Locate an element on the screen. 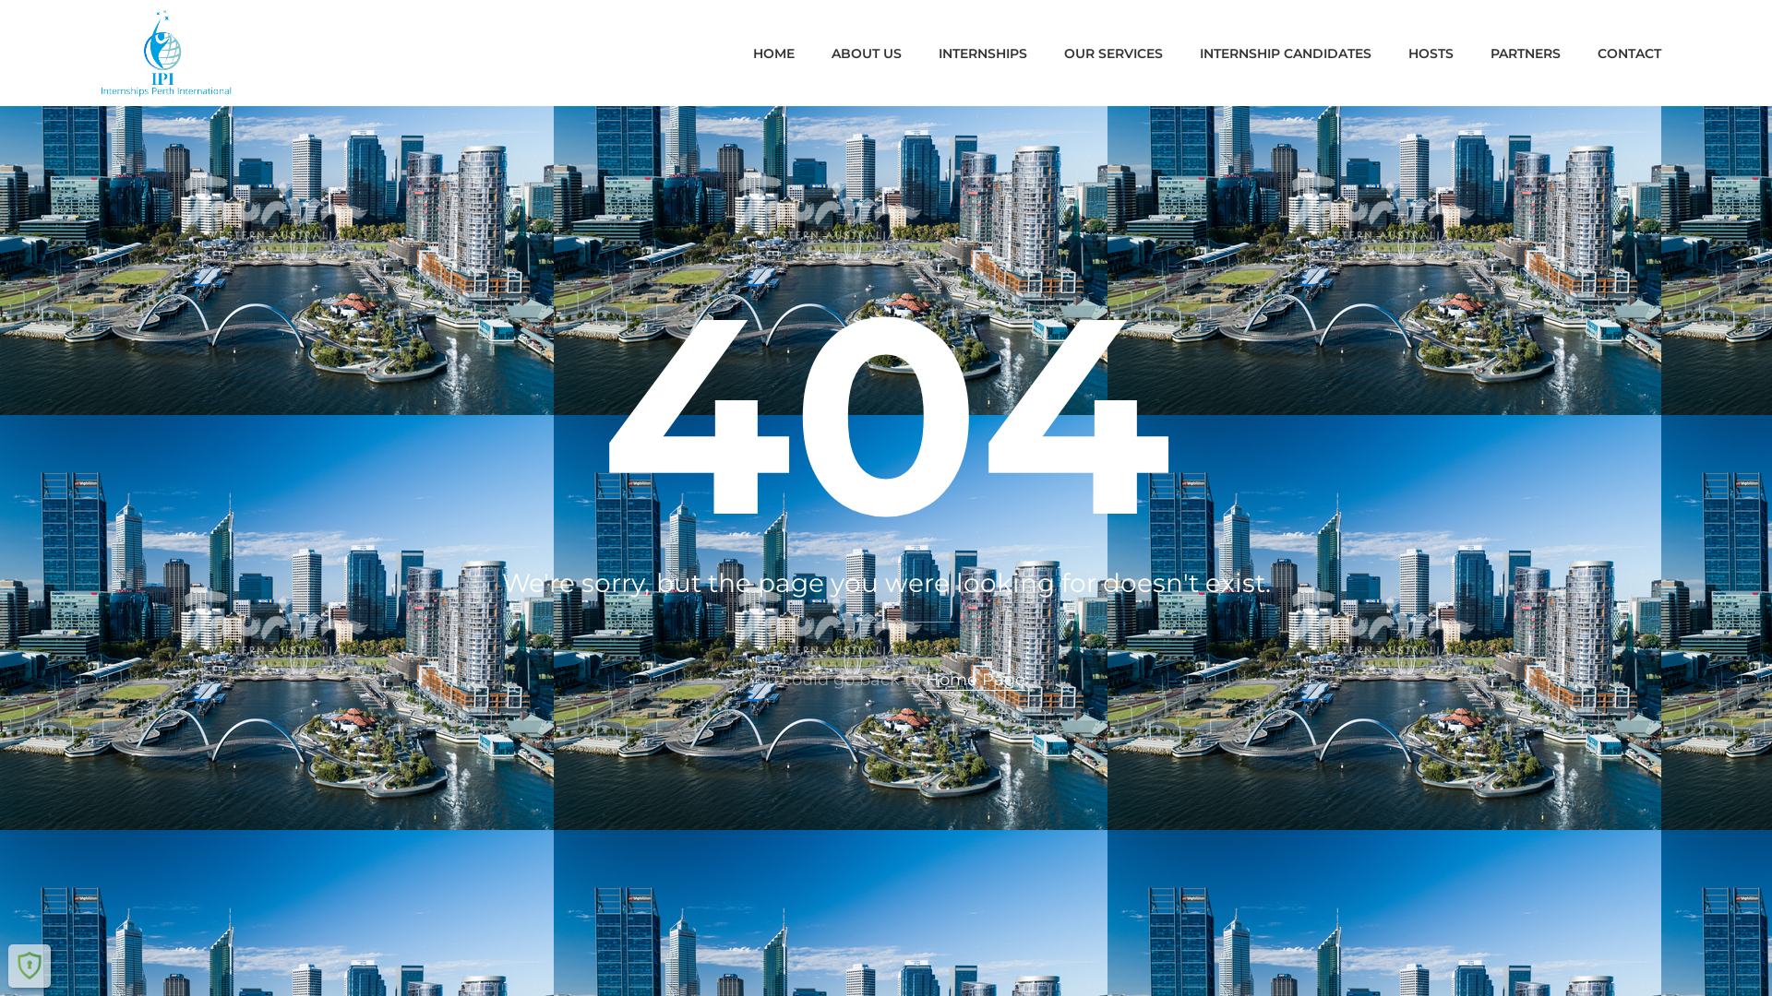  PARTNERS is located at coordinates (1526, 53).